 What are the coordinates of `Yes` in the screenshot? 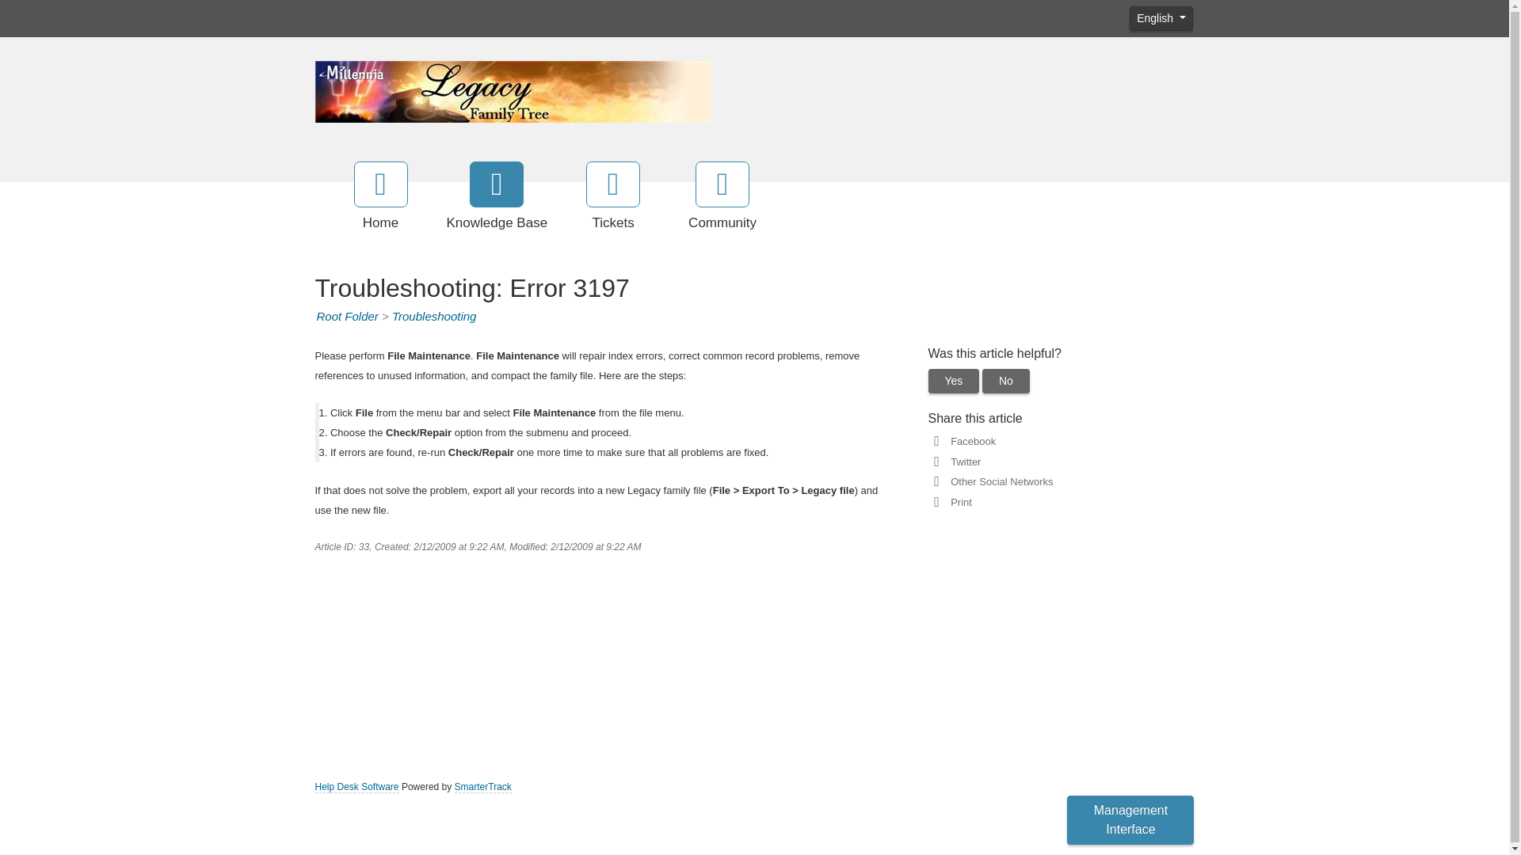 It's located at (954, 380).